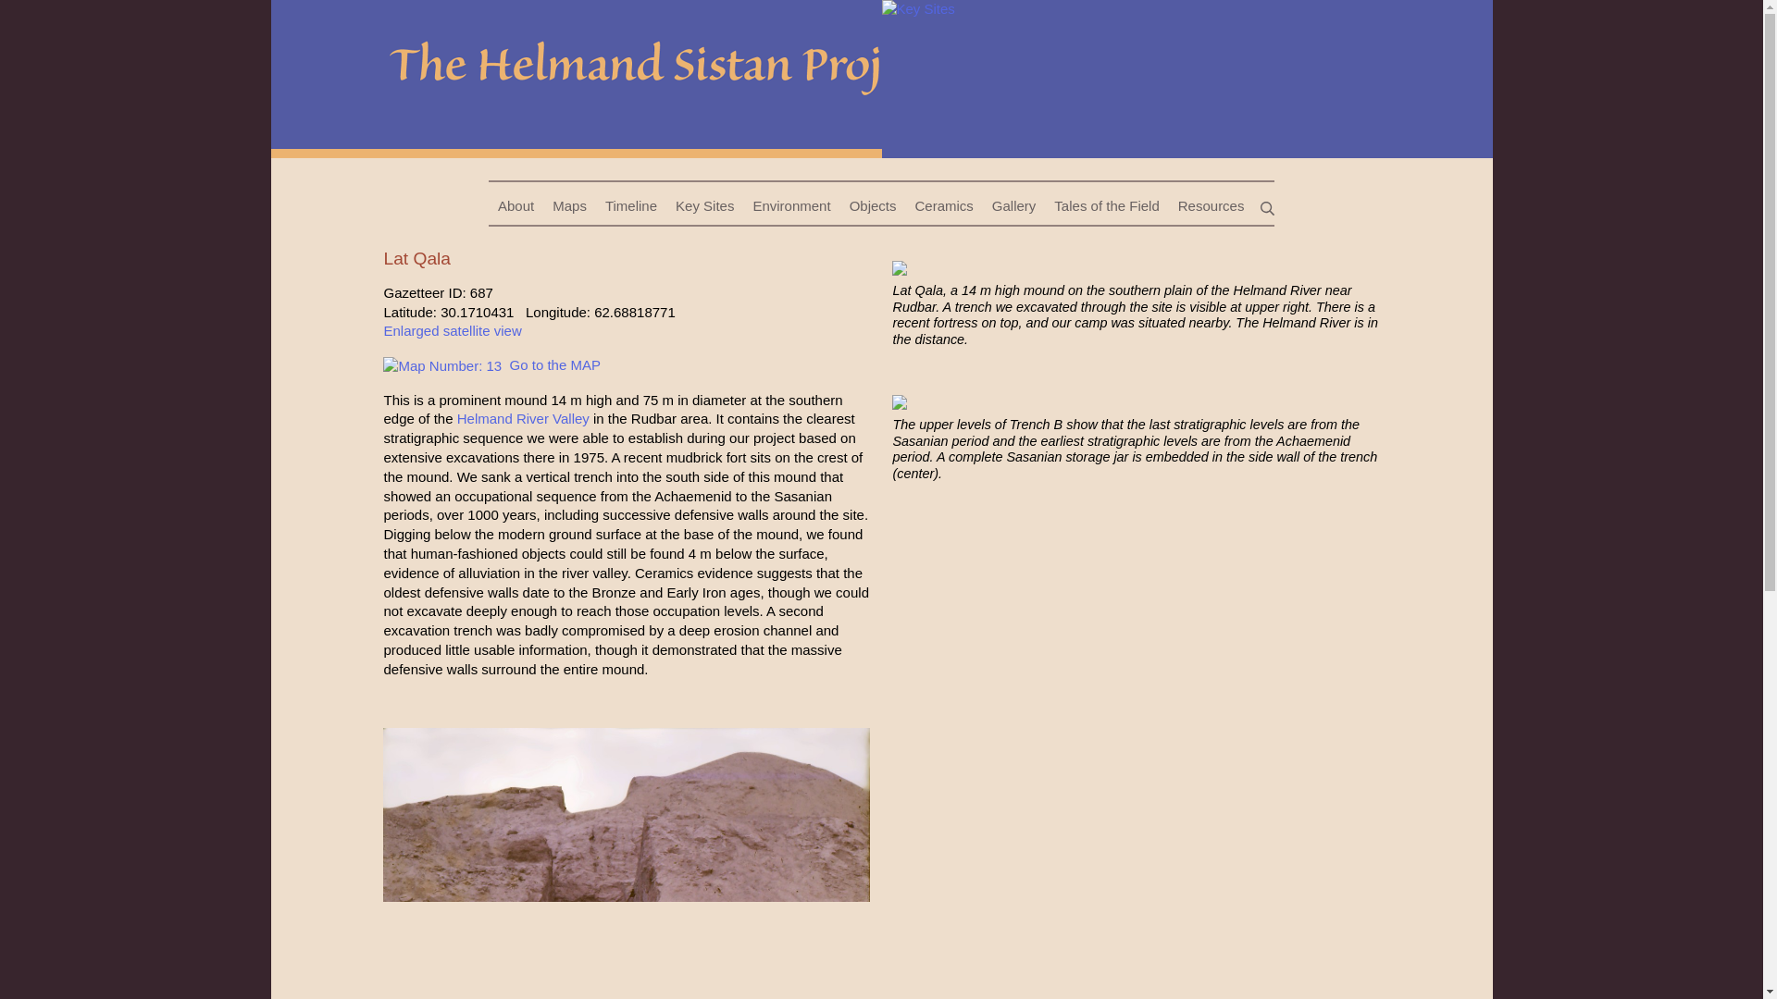 The width and height of the screenshot is (1777, 999). Describe the element at coordinates (874, 206) in the screenshot. I see `Objects` at that location.